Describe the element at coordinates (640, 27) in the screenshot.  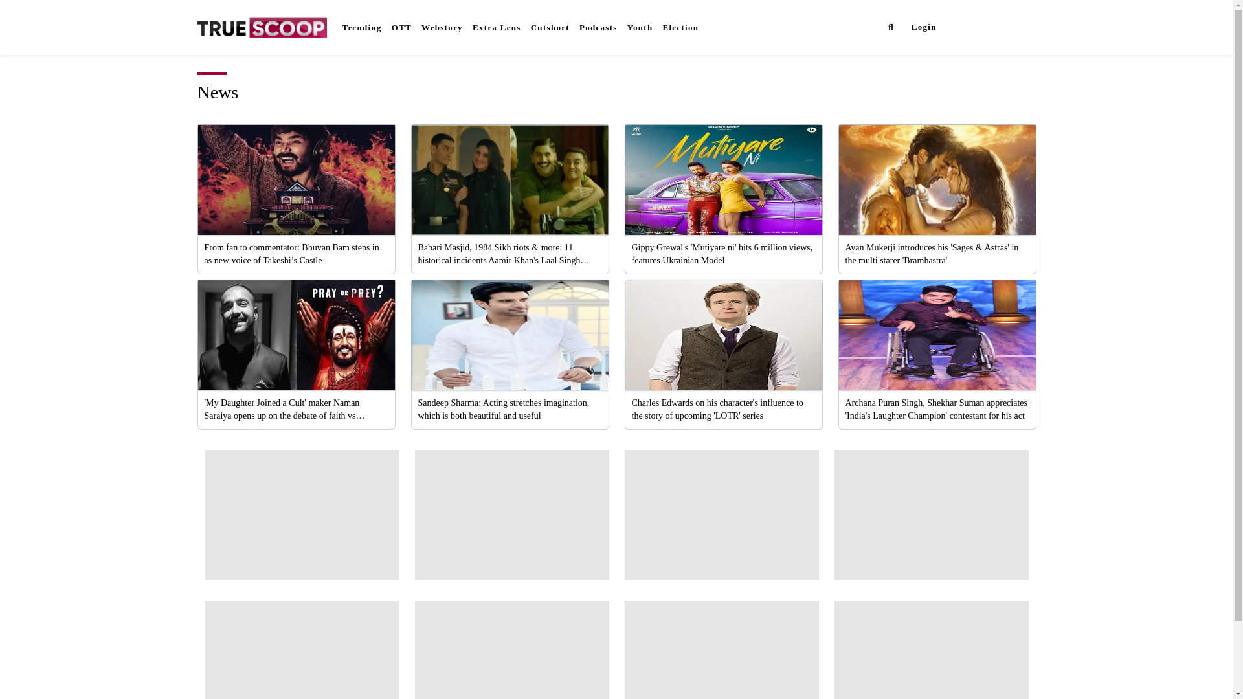
I see `Youth` at that location.